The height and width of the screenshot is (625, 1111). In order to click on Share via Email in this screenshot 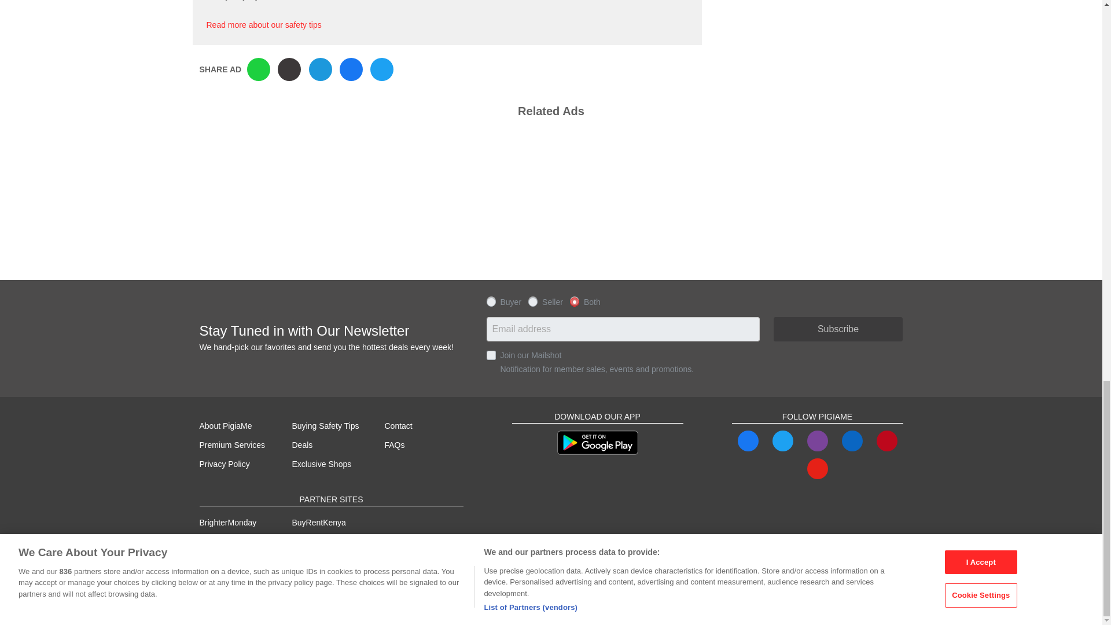, I will do `click(321, 69)`.